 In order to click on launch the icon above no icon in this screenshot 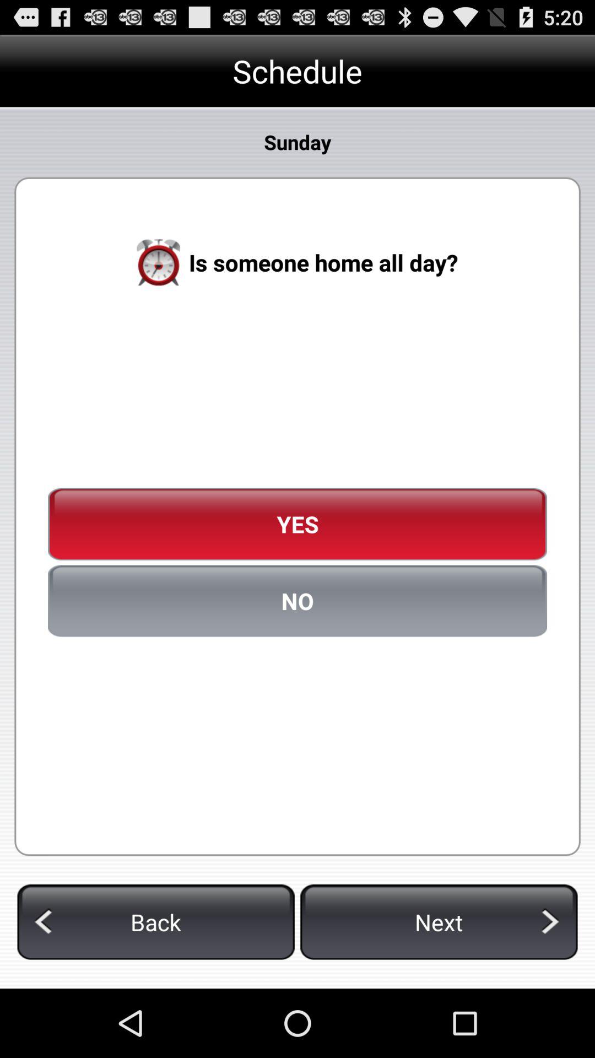, I will do `click(297, 524)`.